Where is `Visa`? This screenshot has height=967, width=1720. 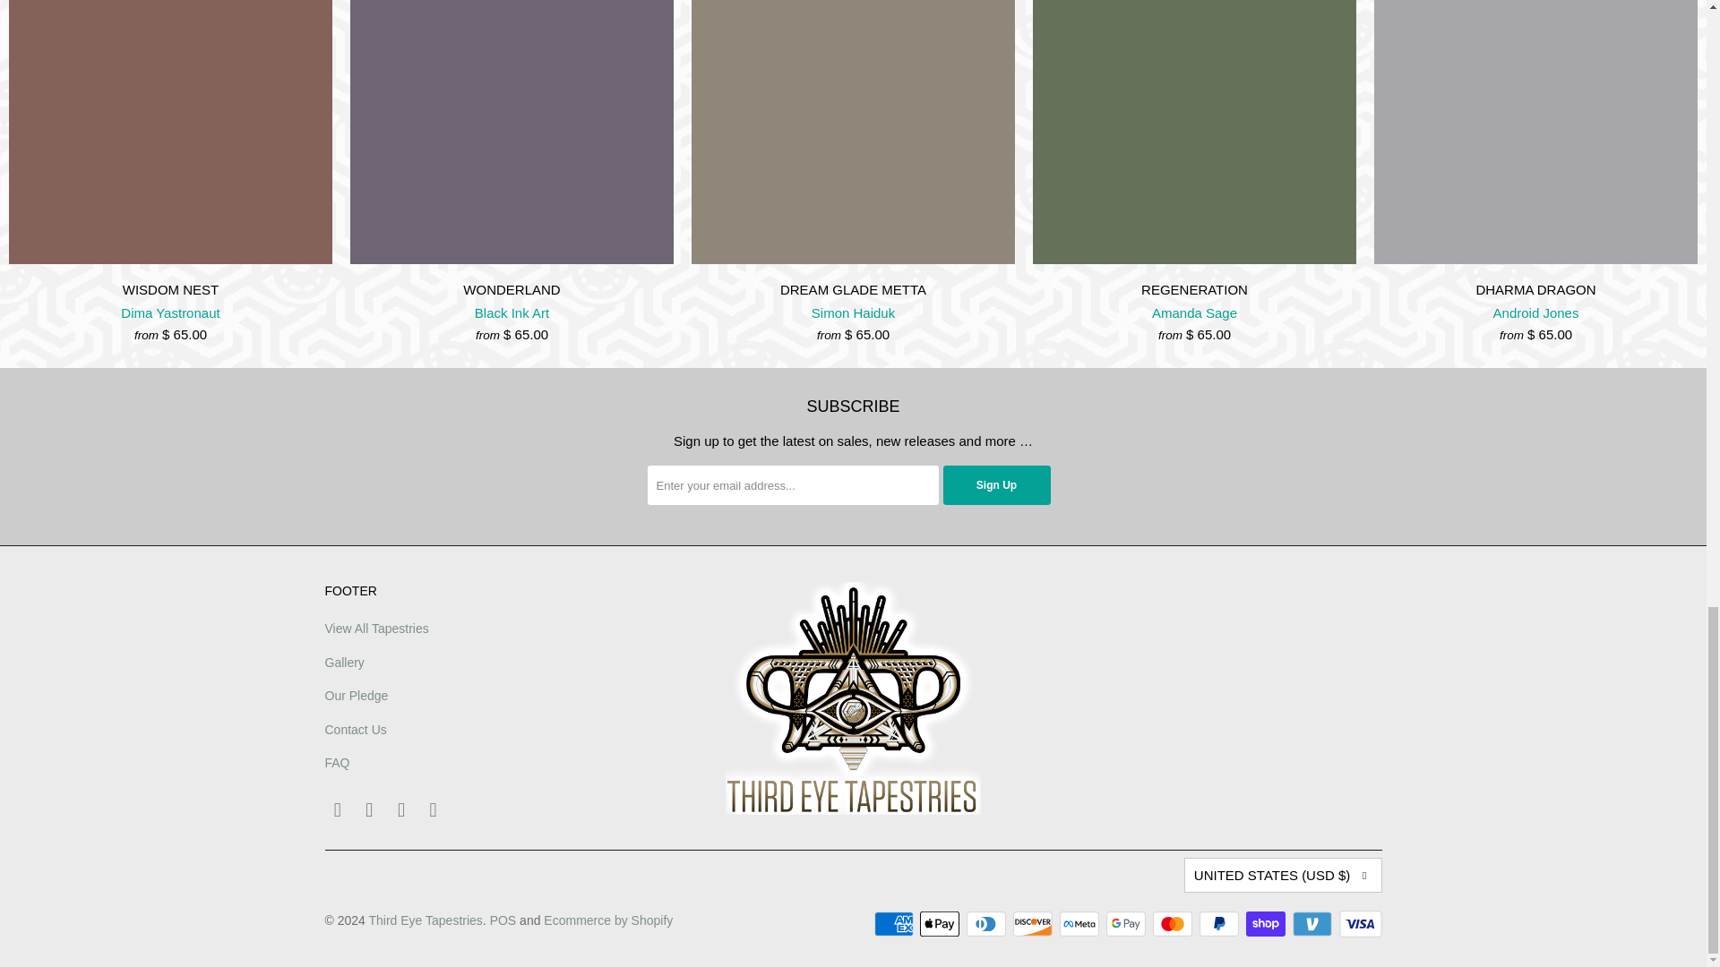 Visa is located at coordinates (1359, 924).